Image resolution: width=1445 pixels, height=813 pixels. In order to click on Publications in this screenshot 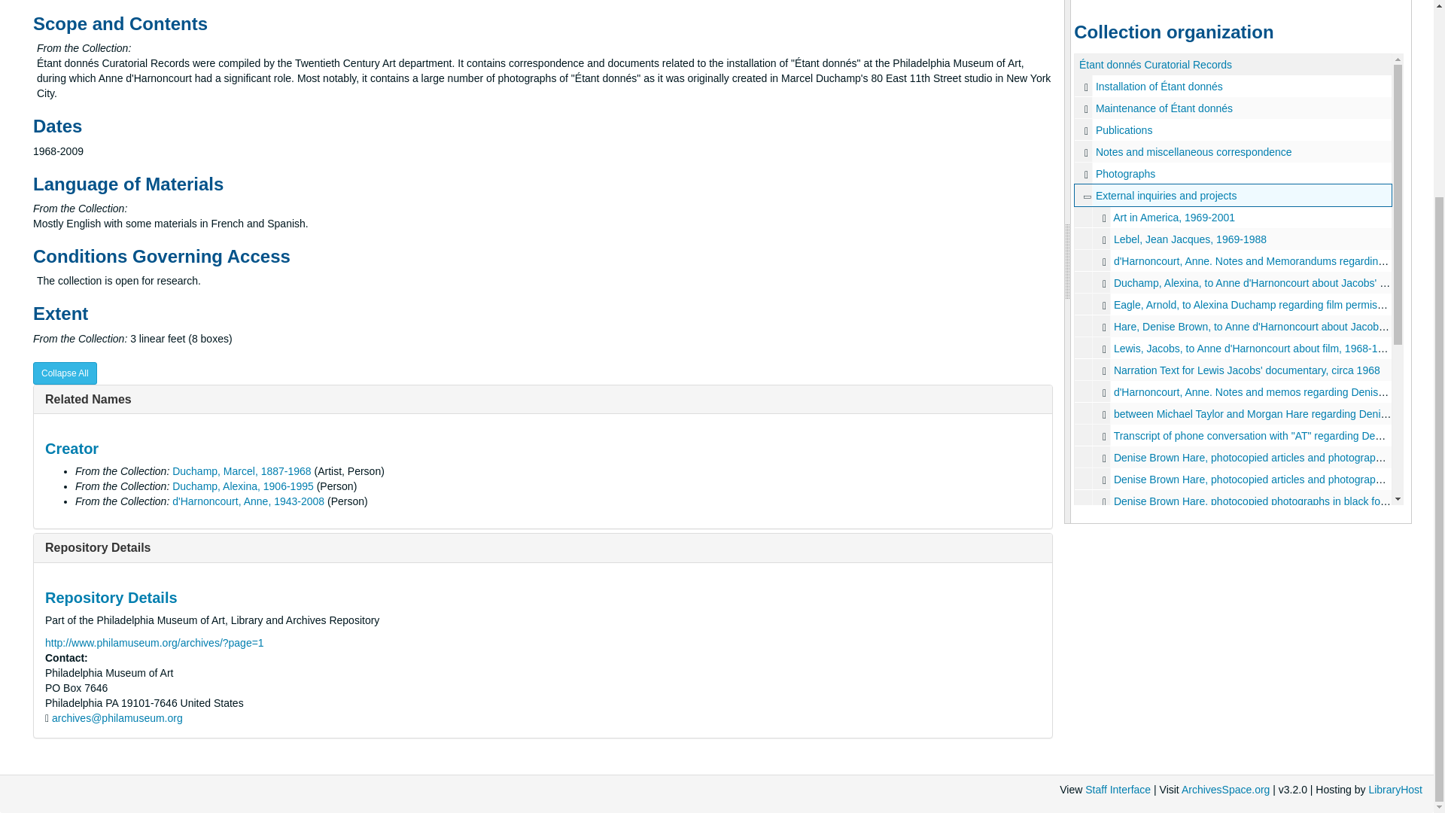, I will do `click(1124, 130)`.